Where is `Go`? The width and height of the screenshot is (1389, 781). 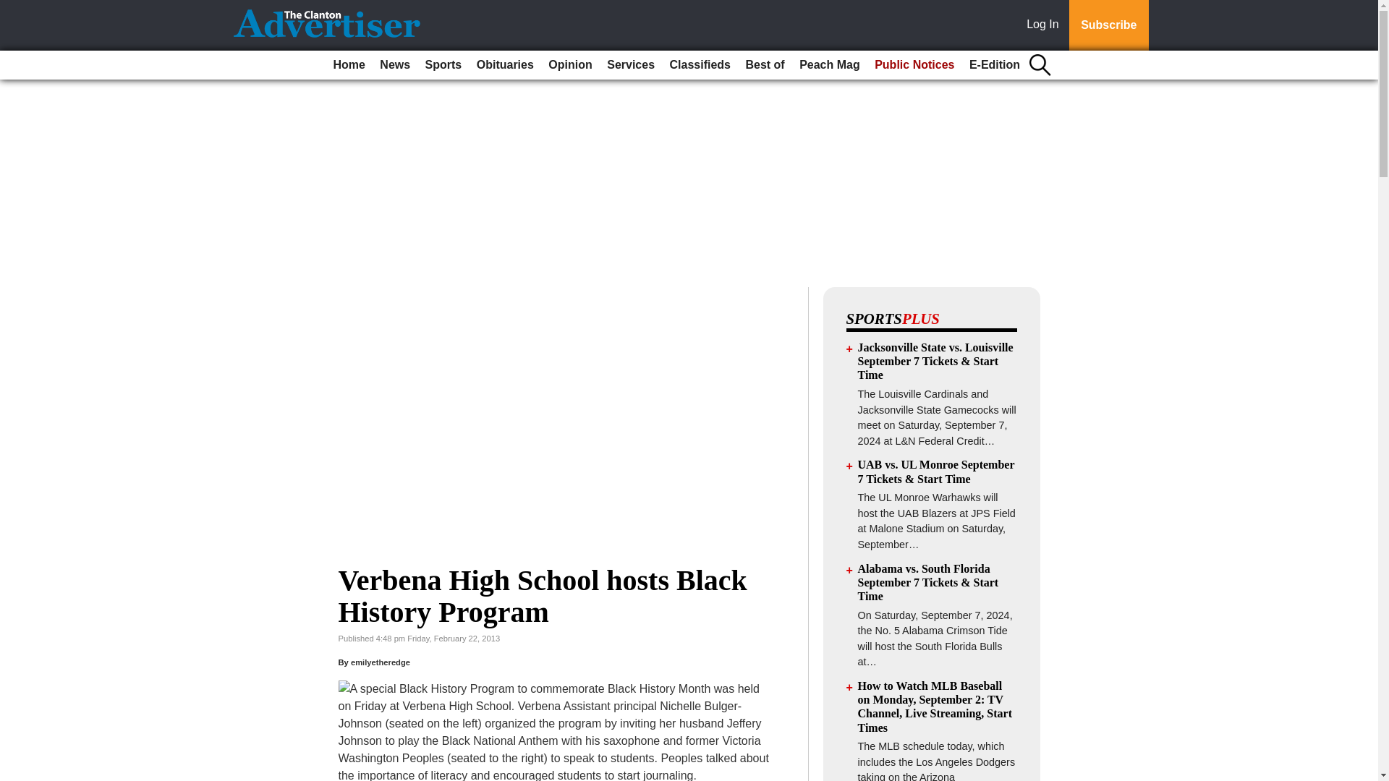
Go is located at coordinates (13, 9).